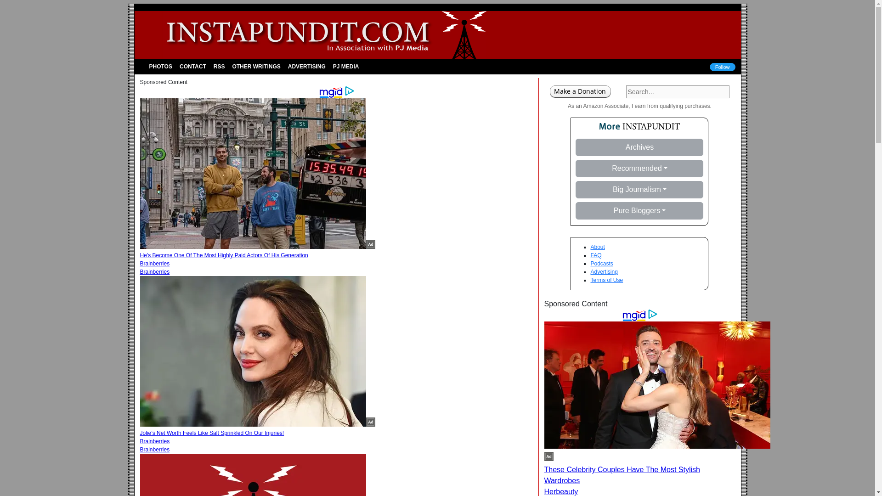 This screenshot has height=496, width=882. What do you see at coordinates (256, 67) in the screenshot?
I see `OTHER WRITINGS` at bounding box center [256, 67].